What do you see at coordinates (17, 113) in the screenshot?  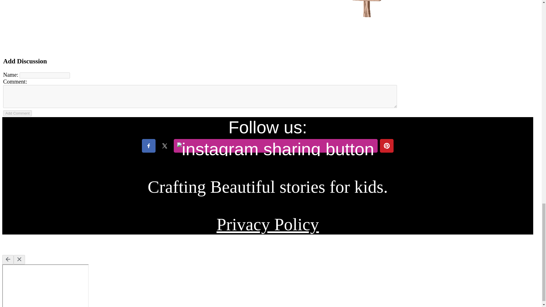 I see `Add Comment` at bounding box center [17, 113].